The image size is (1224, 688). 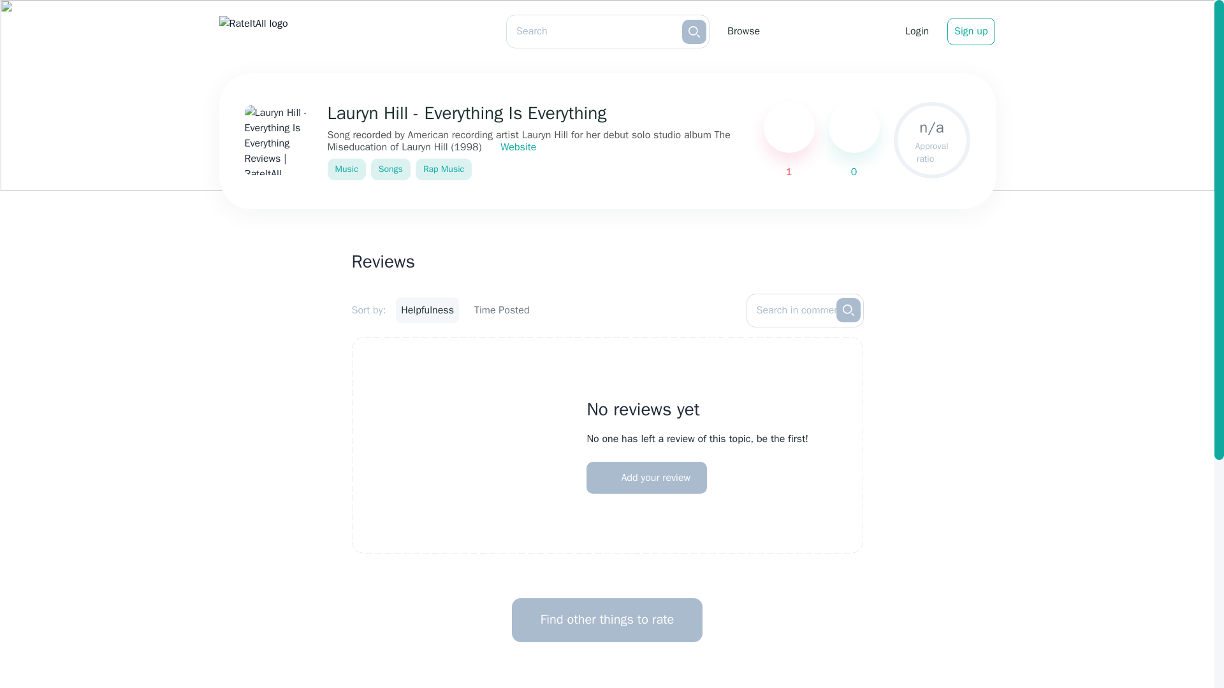 I want to click on Rap Music, so click(x=444, y=169).